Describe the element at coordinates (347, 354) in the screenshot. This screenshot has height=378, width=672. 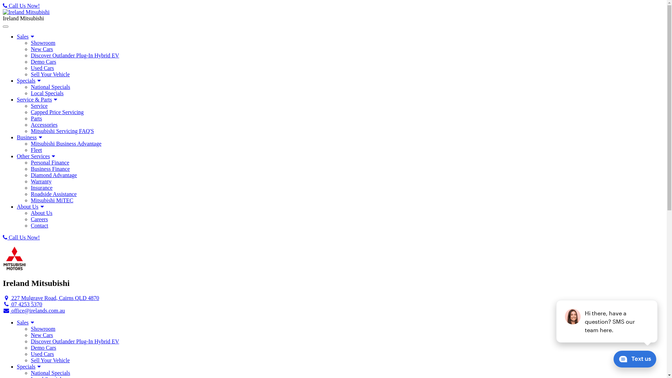
I see `Used Cars` at that location.